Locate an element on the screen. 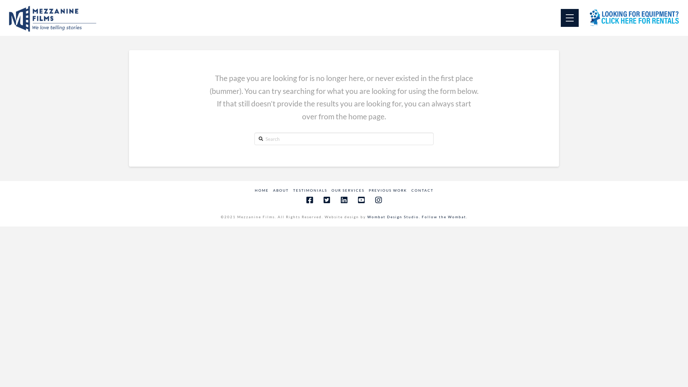 Image resolution: width=688 pixels, height=387 pixels. Twitter is located at coordinates (327, 200).